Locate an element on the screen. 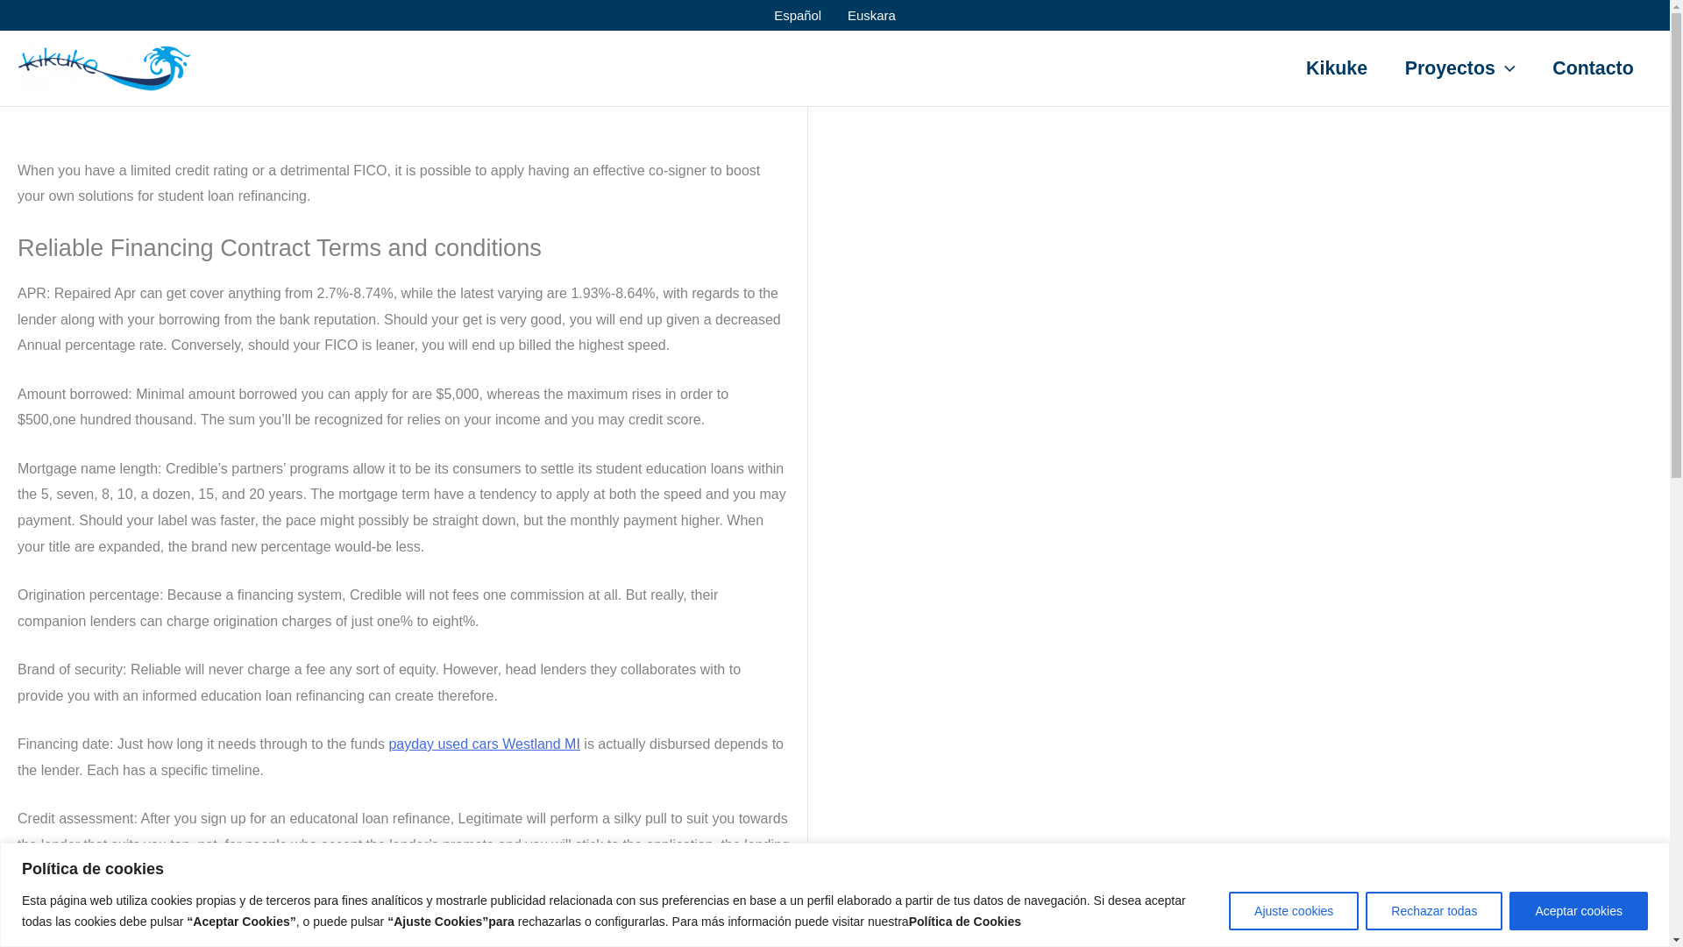 Image resolution: width=1683 pixels, height=947 pixels. Euskara is located at coordinates (871, 15).